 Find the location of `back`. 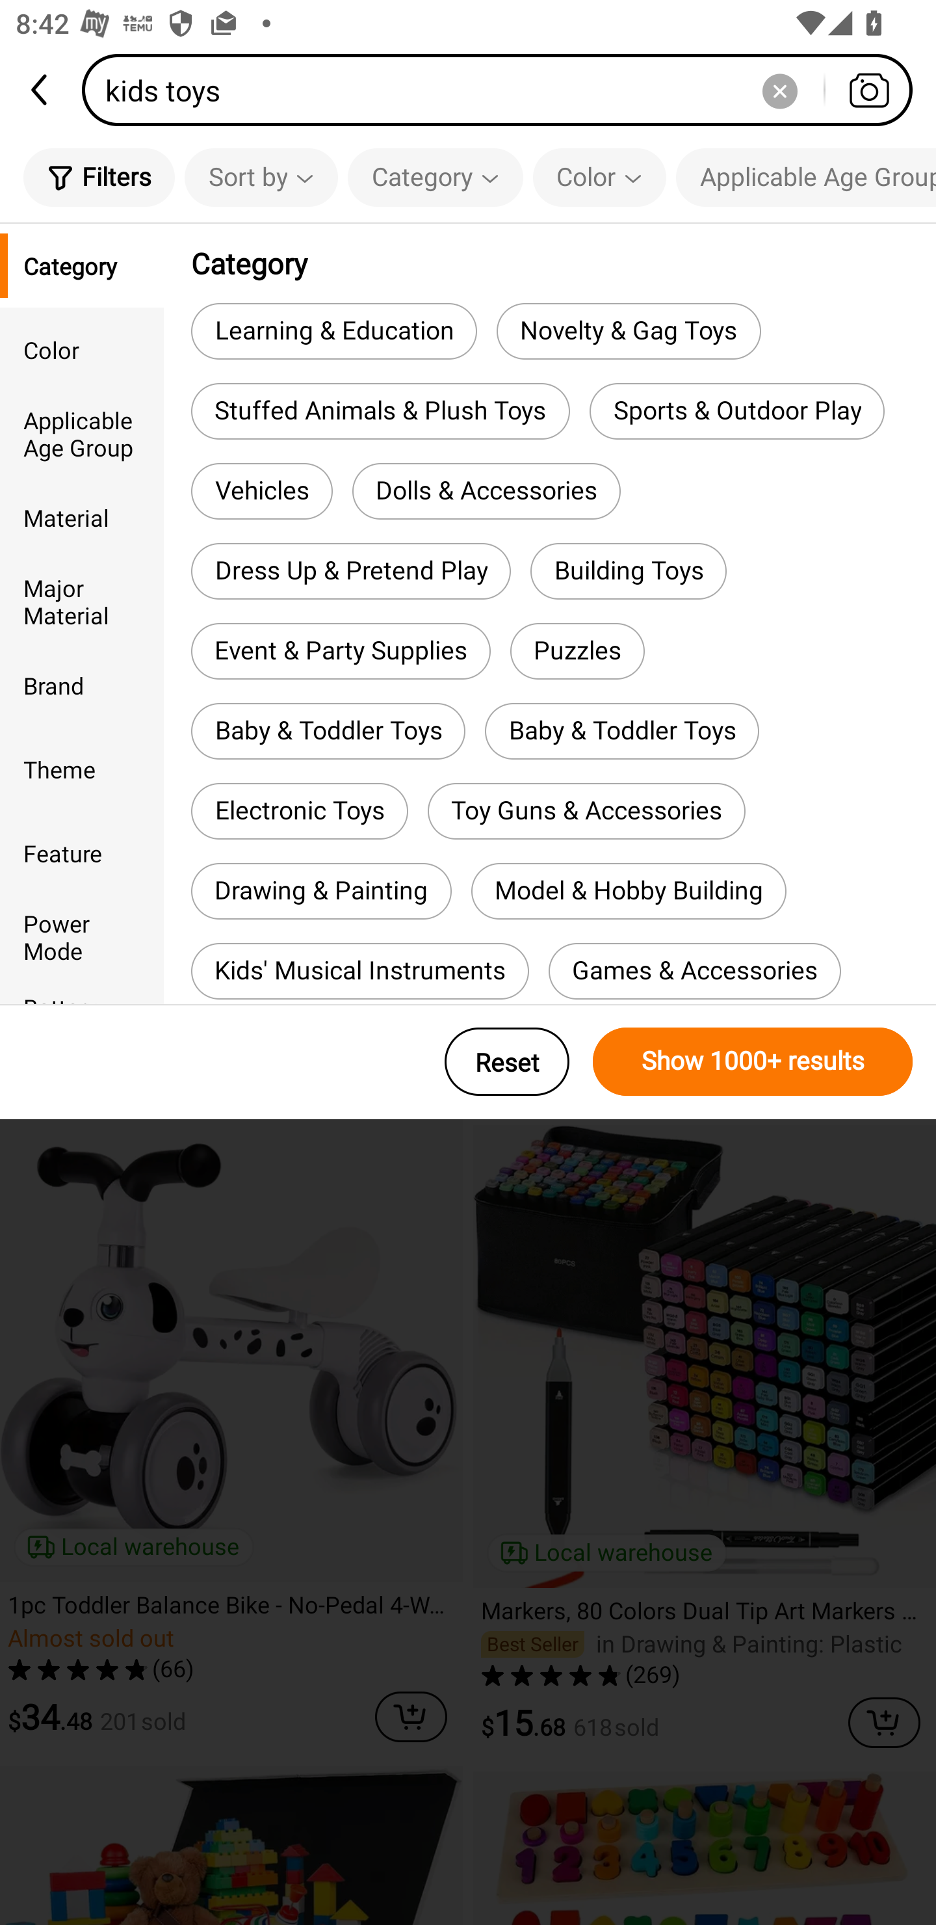

back is located at coordinates (41, 90).